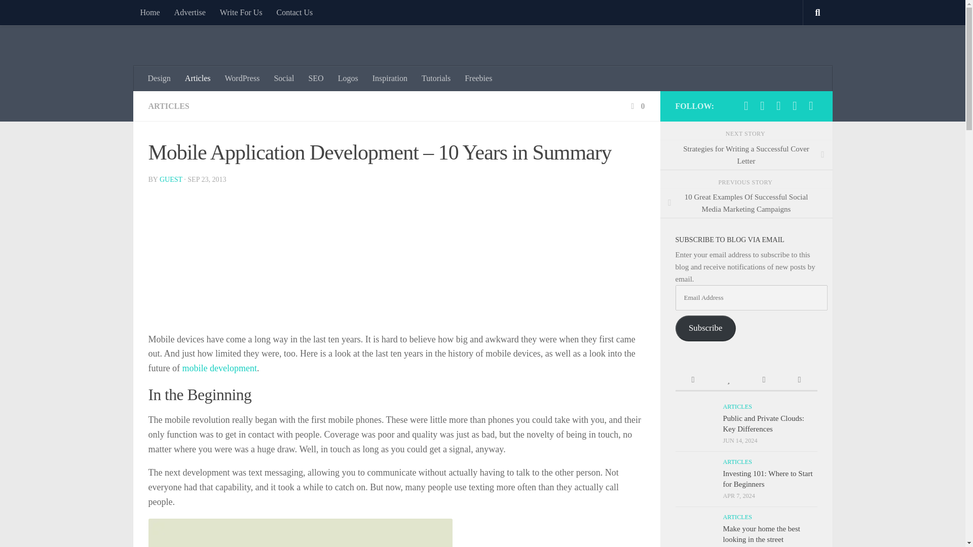  Describe the element at coordinates (294, 12) in the screenshot. I see `Contact Us` at that location.